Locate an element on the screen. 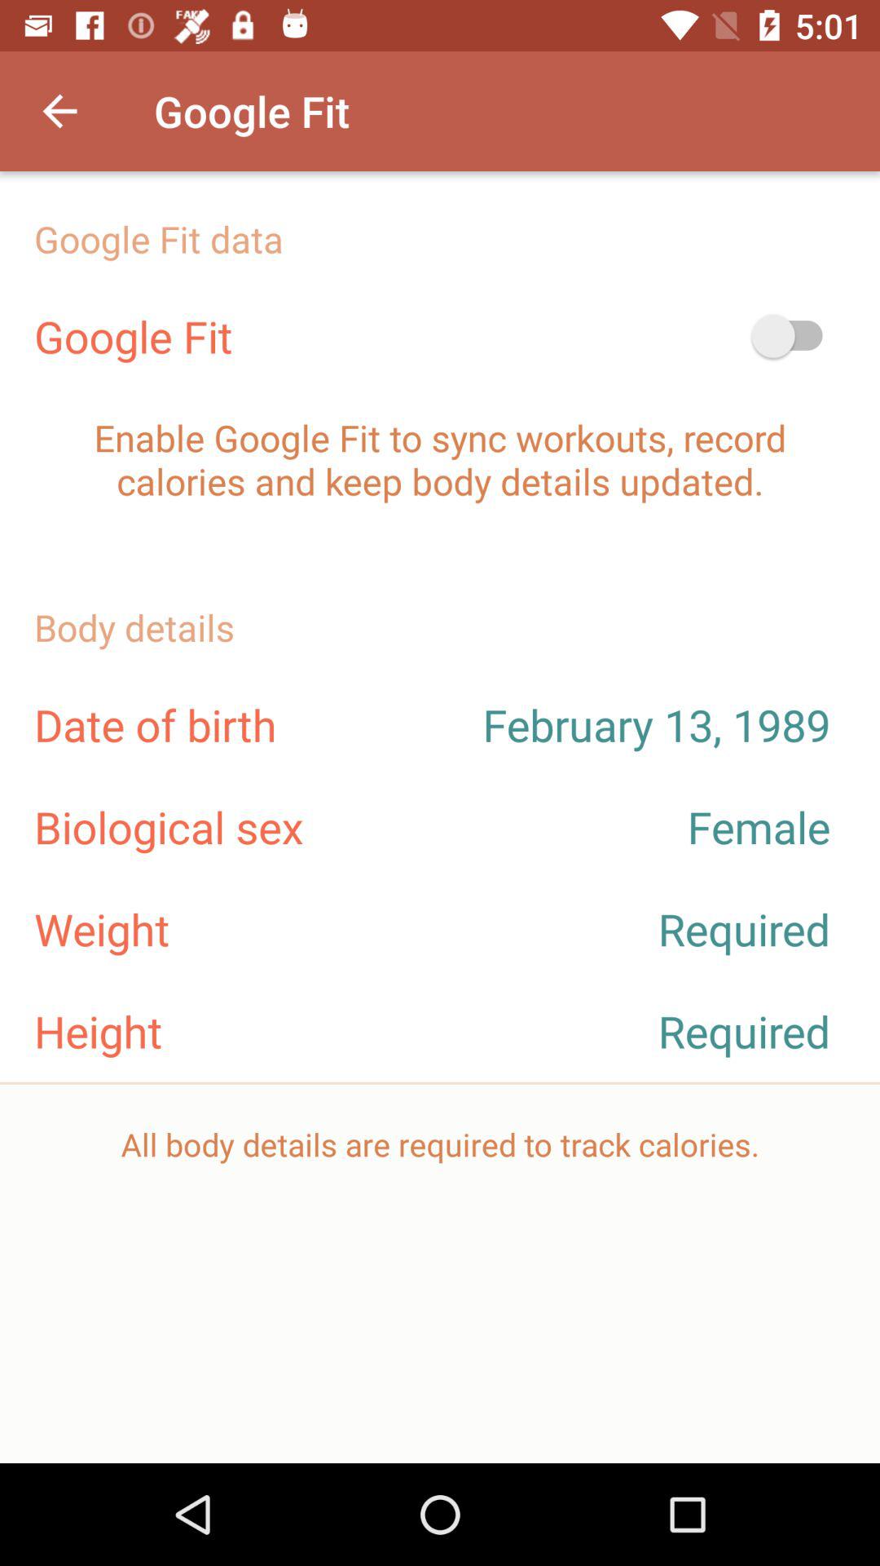 This screenshot has width=880, height=1566. click on switch button which is next to google fit is located at coordinates (794, 336).